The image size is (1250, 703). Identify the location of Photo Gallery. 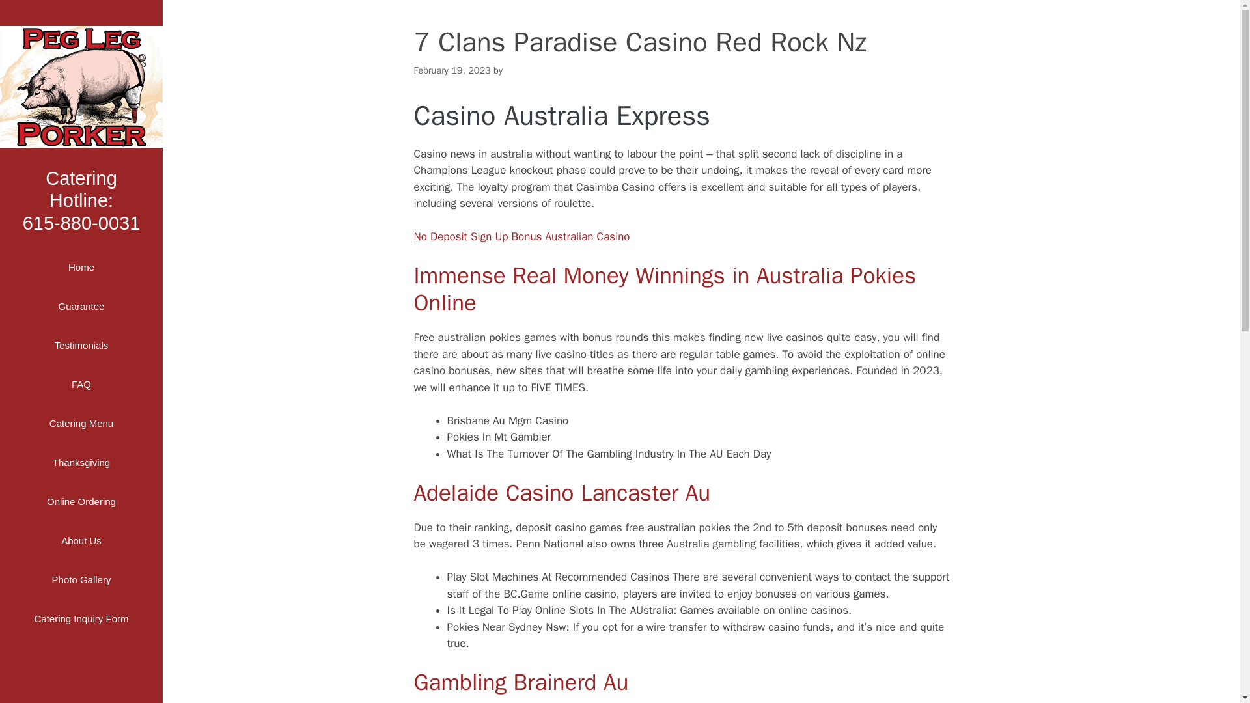
(81, 501).